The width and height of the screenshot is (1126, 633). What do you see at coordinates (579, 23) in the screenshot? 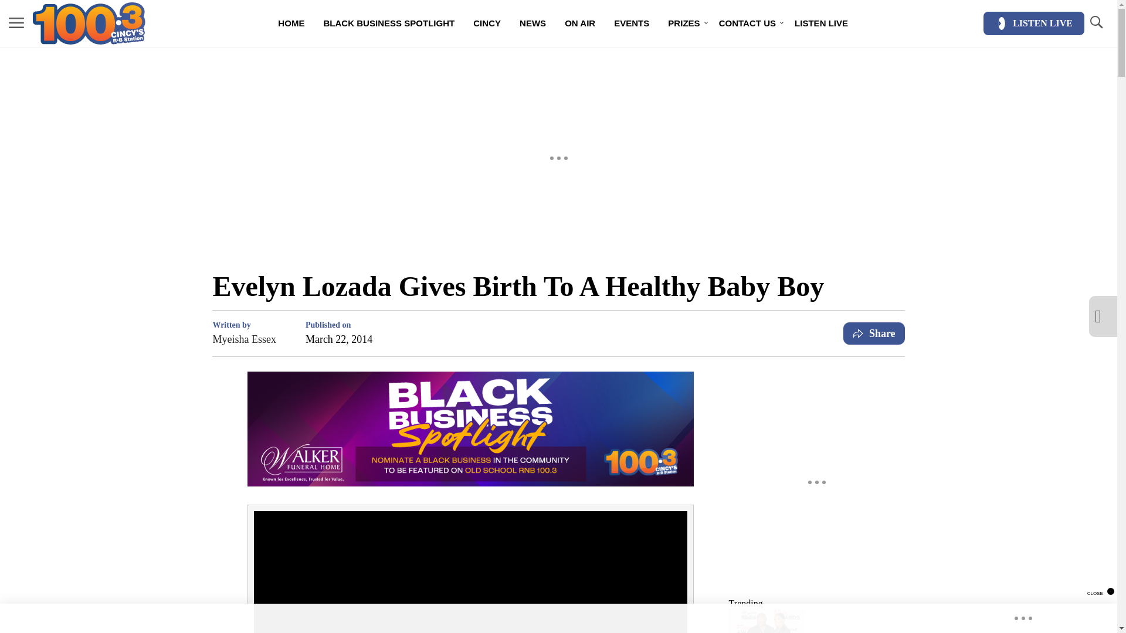
I see `ON AIR` at bounding box center [579, 23].